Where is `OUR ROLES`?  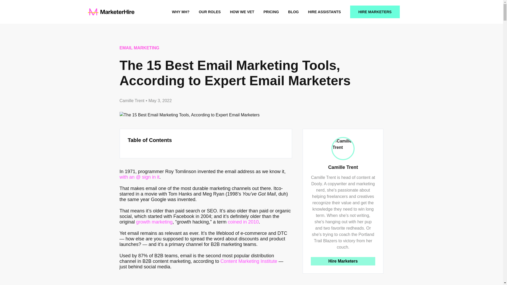
OUR ROLES is located at coordinates (210, 12).